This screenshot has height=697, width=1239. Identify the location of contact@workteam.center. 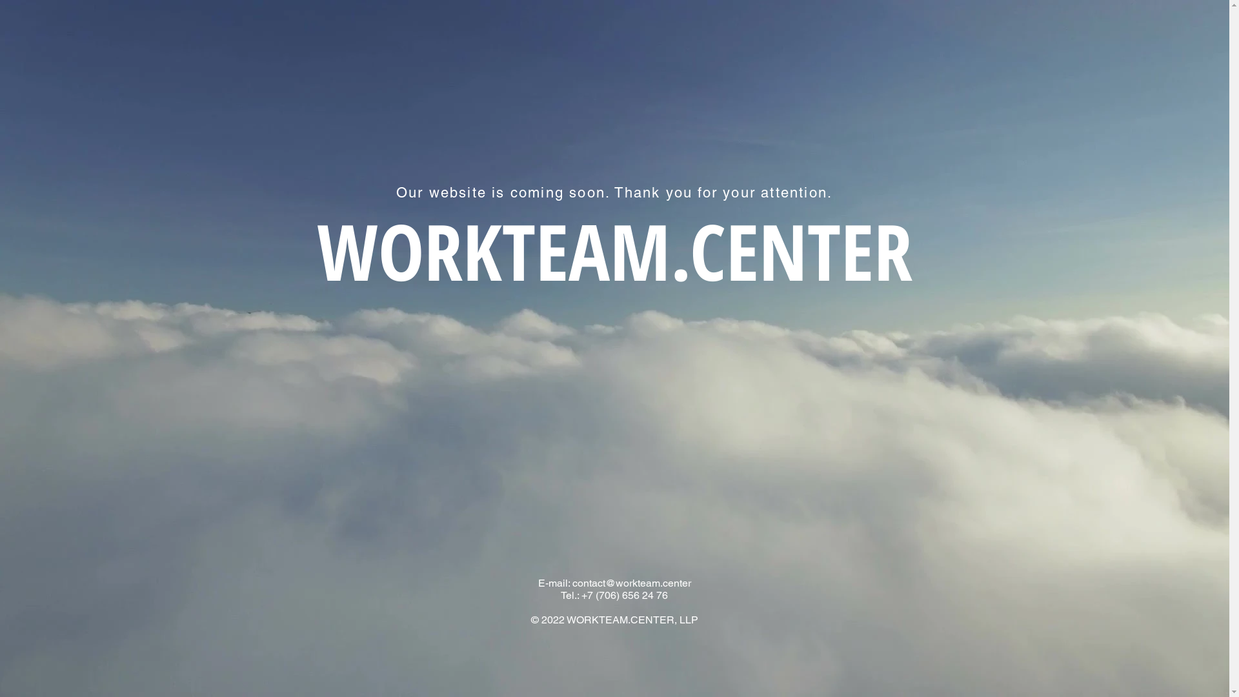
(631, 583).